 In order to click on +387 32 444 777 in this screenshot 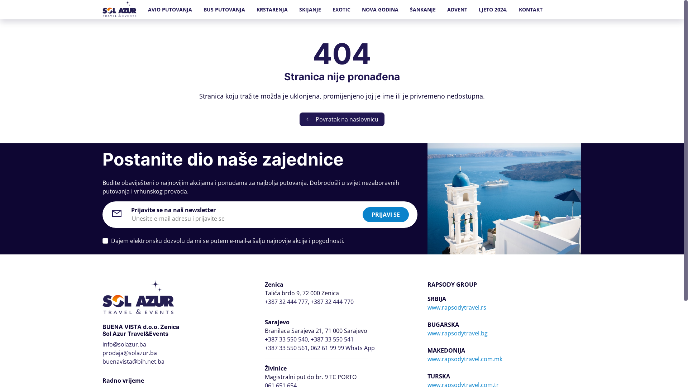, I will do `click(286, 302)`.